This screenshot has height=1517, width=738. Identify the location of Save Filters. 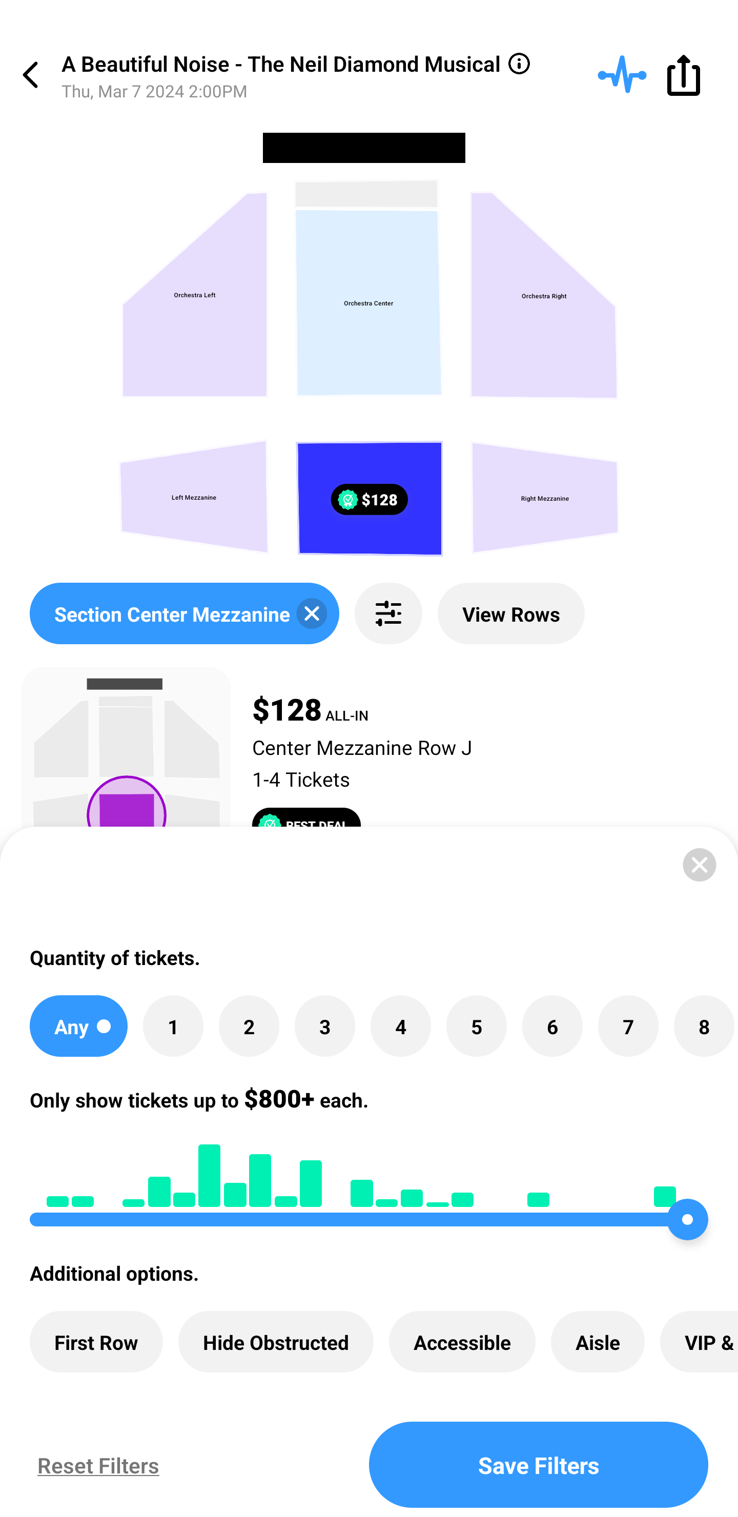
(539, 1465).